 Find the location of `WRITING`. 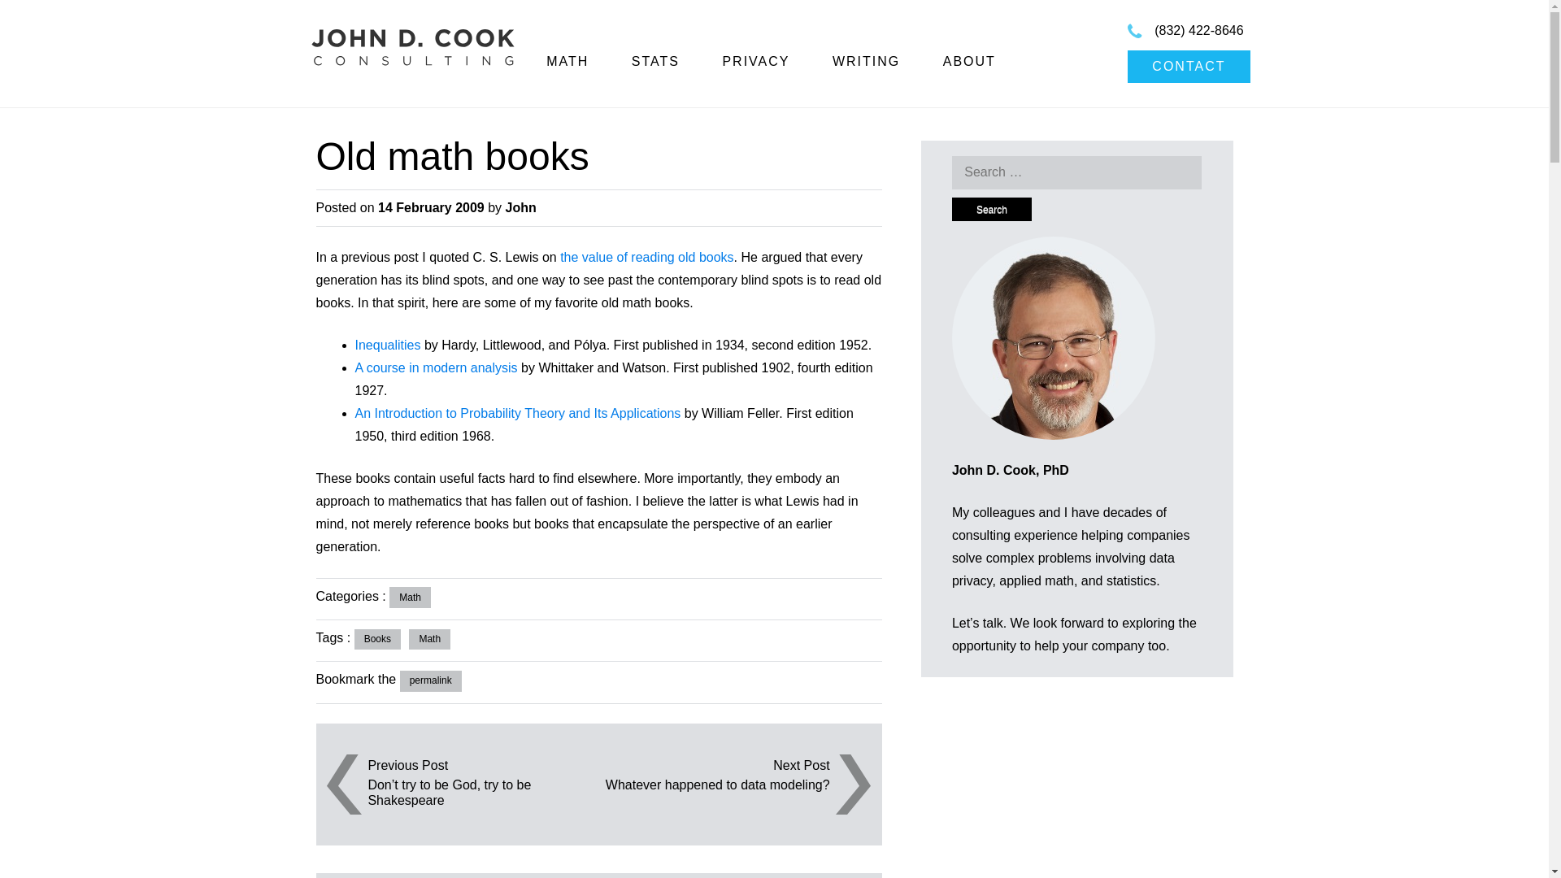

WRITING is located at coordinates (867, 61).